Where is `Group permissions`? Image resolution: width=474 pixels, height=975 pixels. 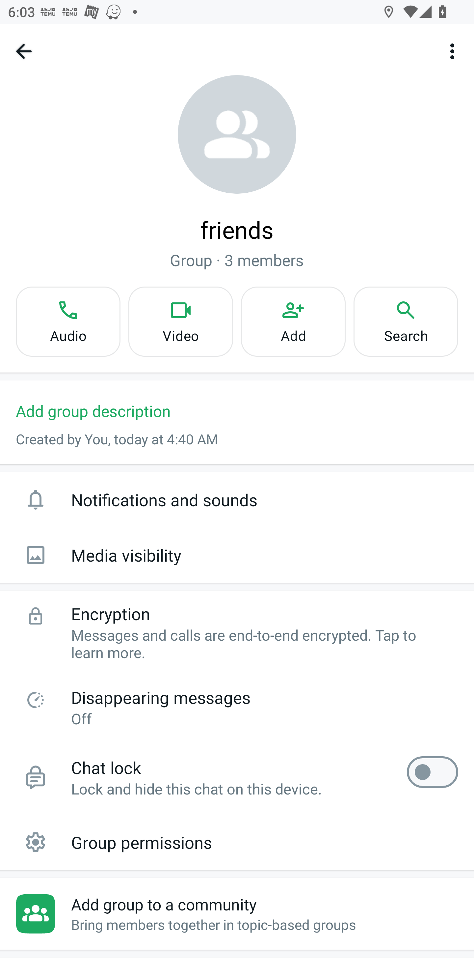
Group permissions is located at coordinates (237, 842).